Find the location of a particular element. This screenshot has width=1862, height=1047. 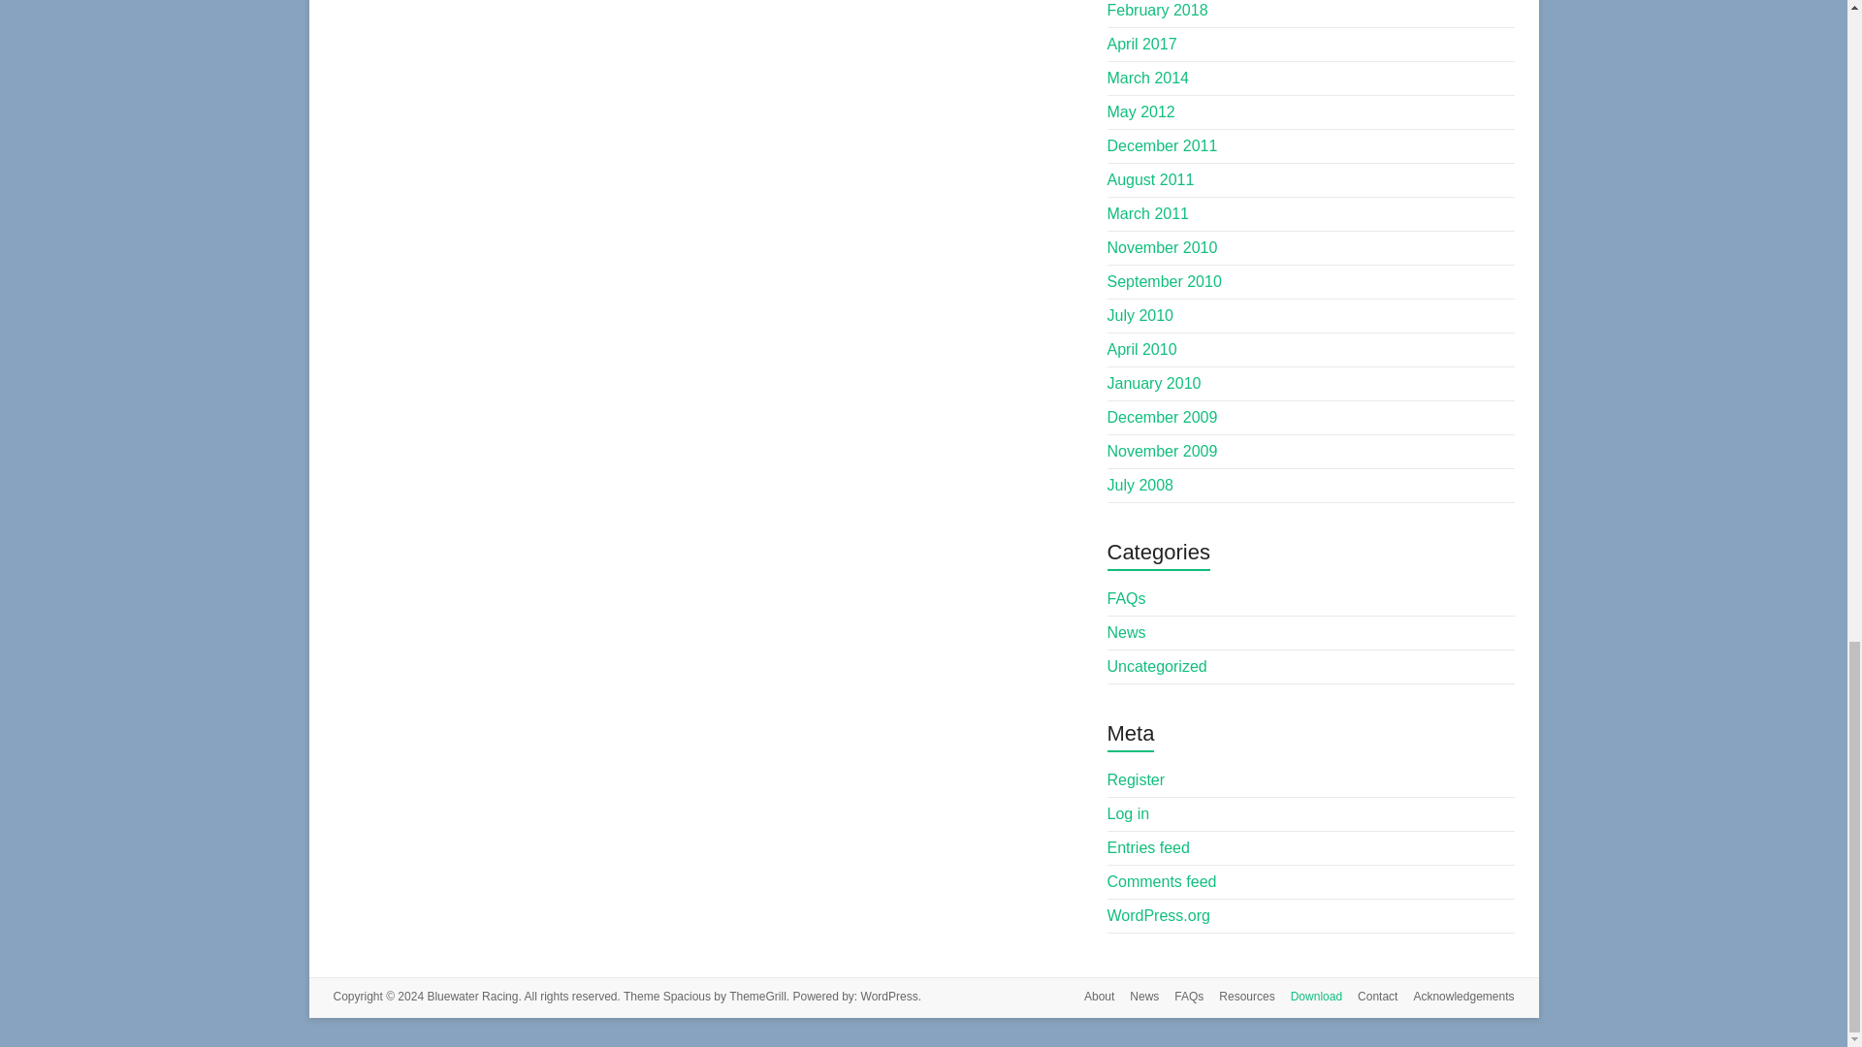

Spacious is located at coordinates (687, 996).